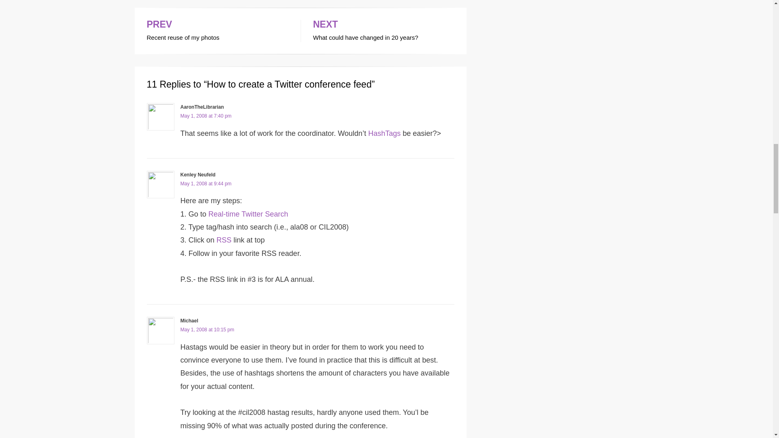 This screenshot has width=779, height=438. What do you see at coordinates (383, 31) in the screenshot?
I see `Real-time Twitter Search` at bounding box center [383, 31].